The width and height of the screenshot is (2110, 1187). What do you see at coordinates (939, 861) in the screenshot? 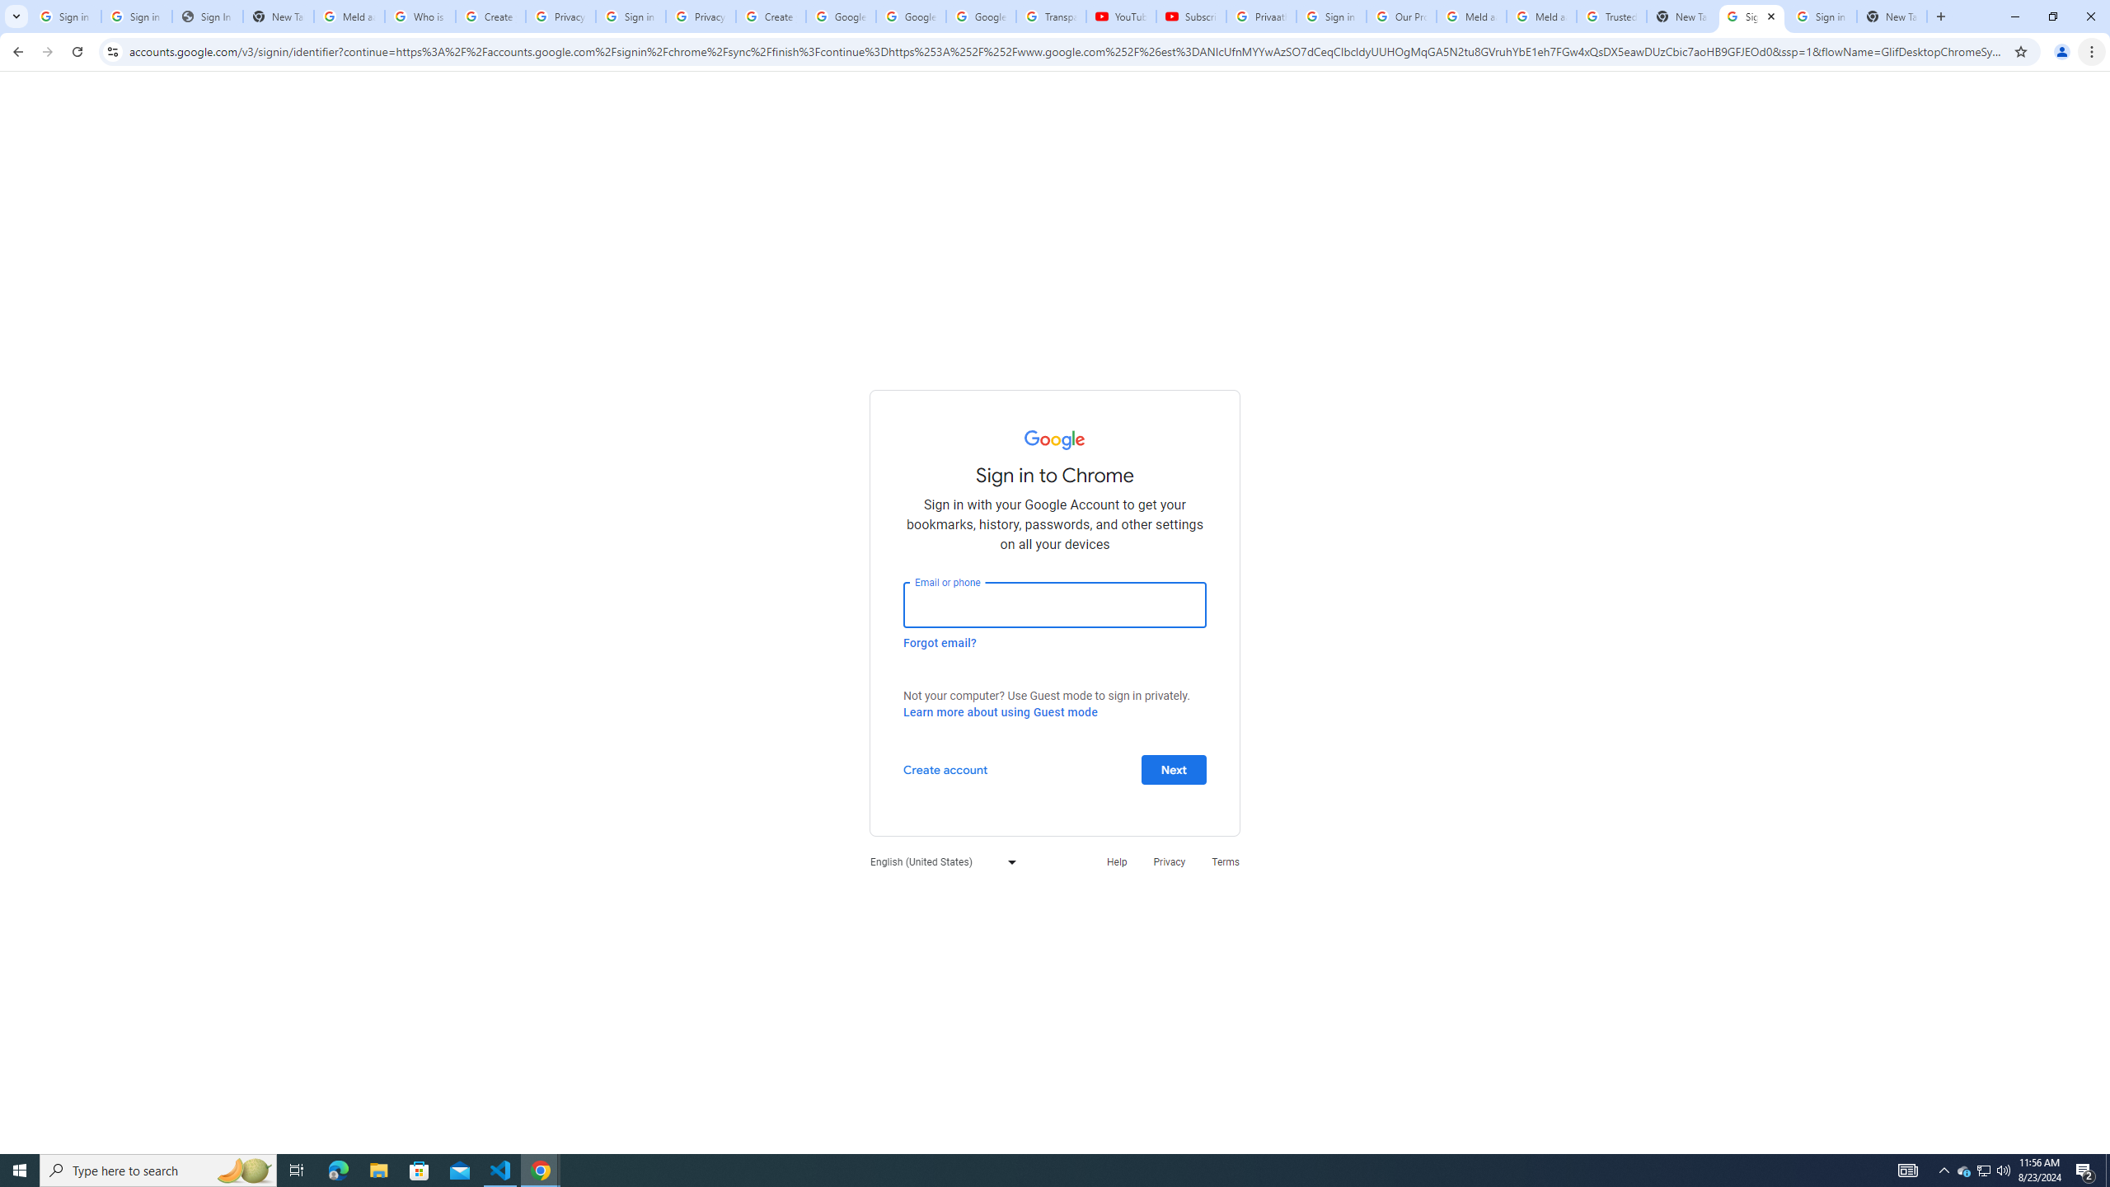
I see `English (United States)` at bounding box center [939, 861].